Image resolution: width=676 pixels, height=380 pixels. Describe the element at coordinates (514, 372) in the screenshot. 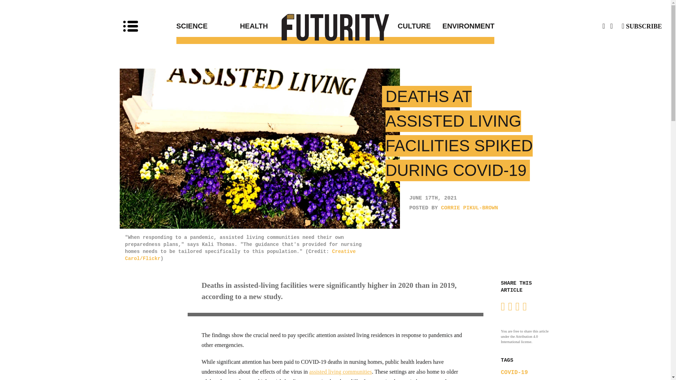

I see `COVID-19` at that location.